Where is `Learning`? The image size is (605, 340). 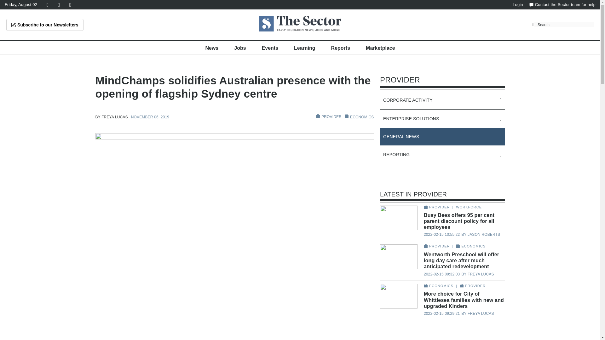 Learning is located at coordinates (304, 48).